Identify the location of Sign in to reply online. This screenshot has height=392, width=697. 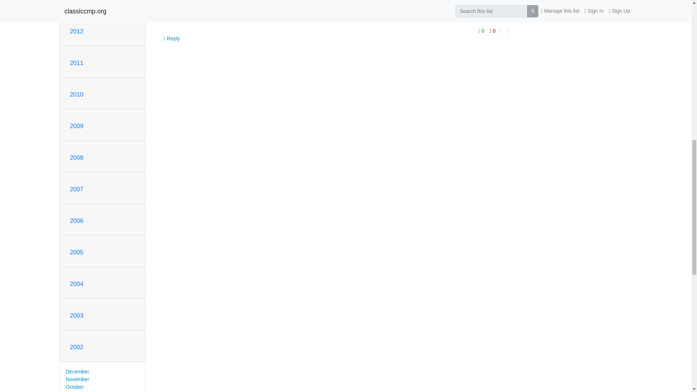
(172, 38).